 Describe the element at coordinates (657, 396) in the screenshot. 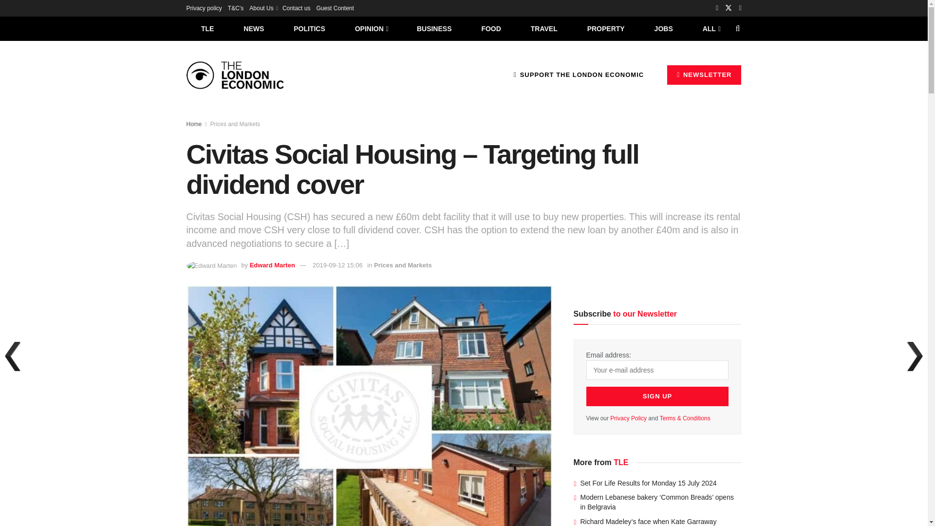

I see `Sign up` at that location.